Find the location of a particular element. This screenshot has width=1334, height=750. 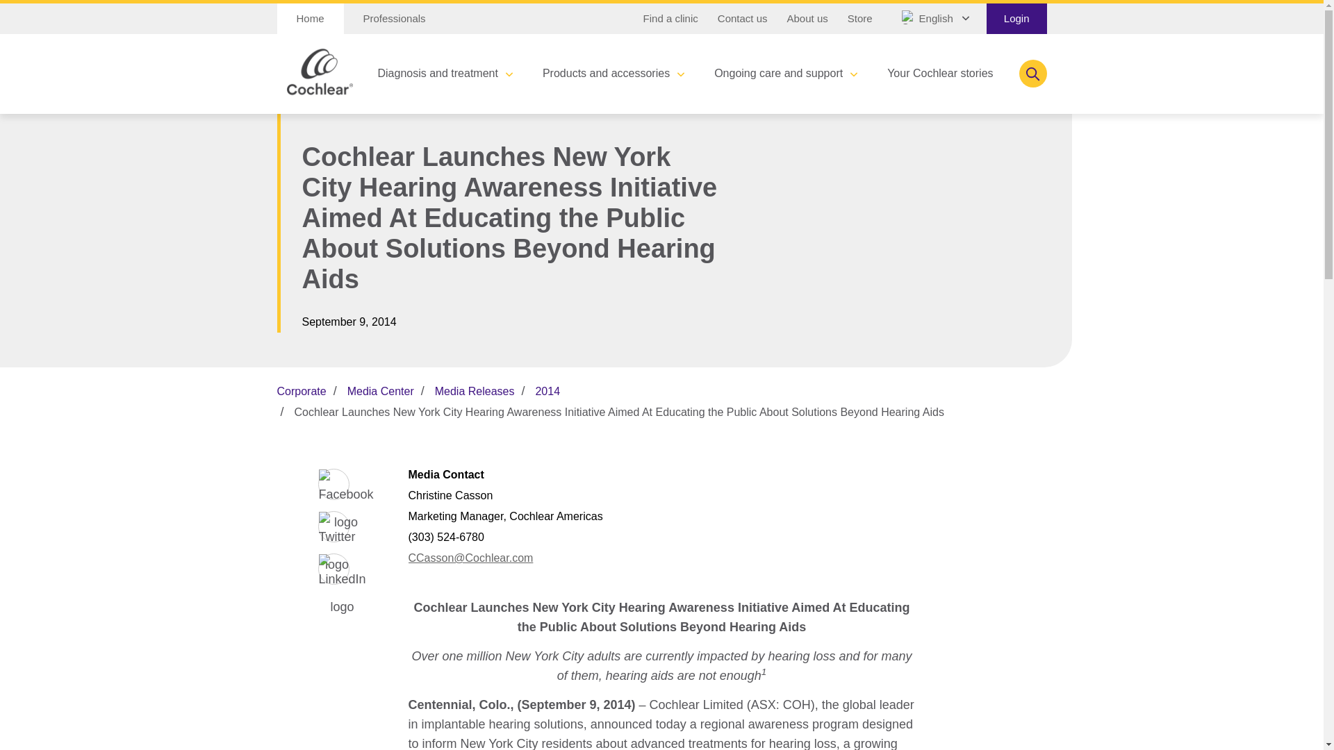

Media Center is located at coordinates (380, 392).